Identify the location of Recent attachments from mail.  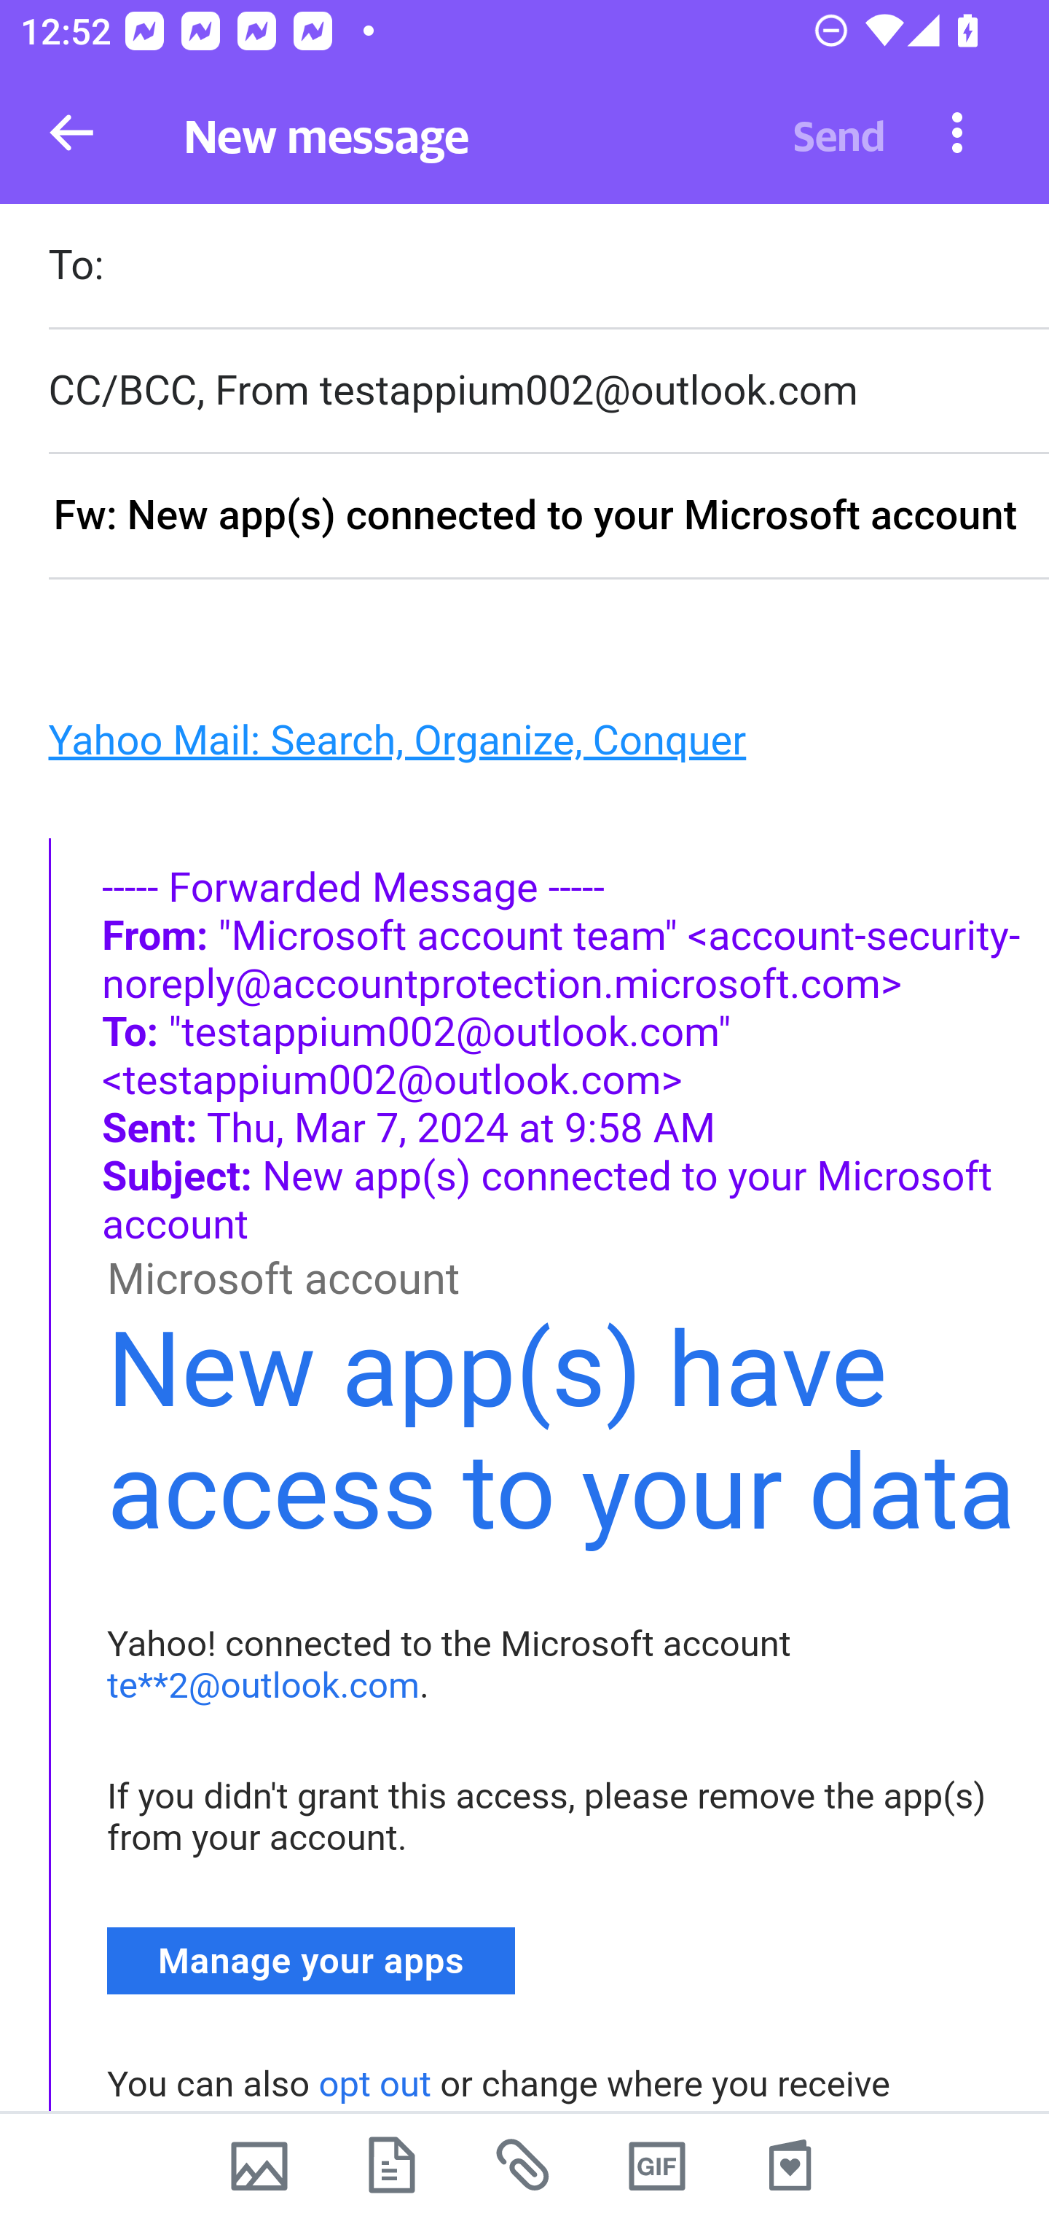
(524, 2165).